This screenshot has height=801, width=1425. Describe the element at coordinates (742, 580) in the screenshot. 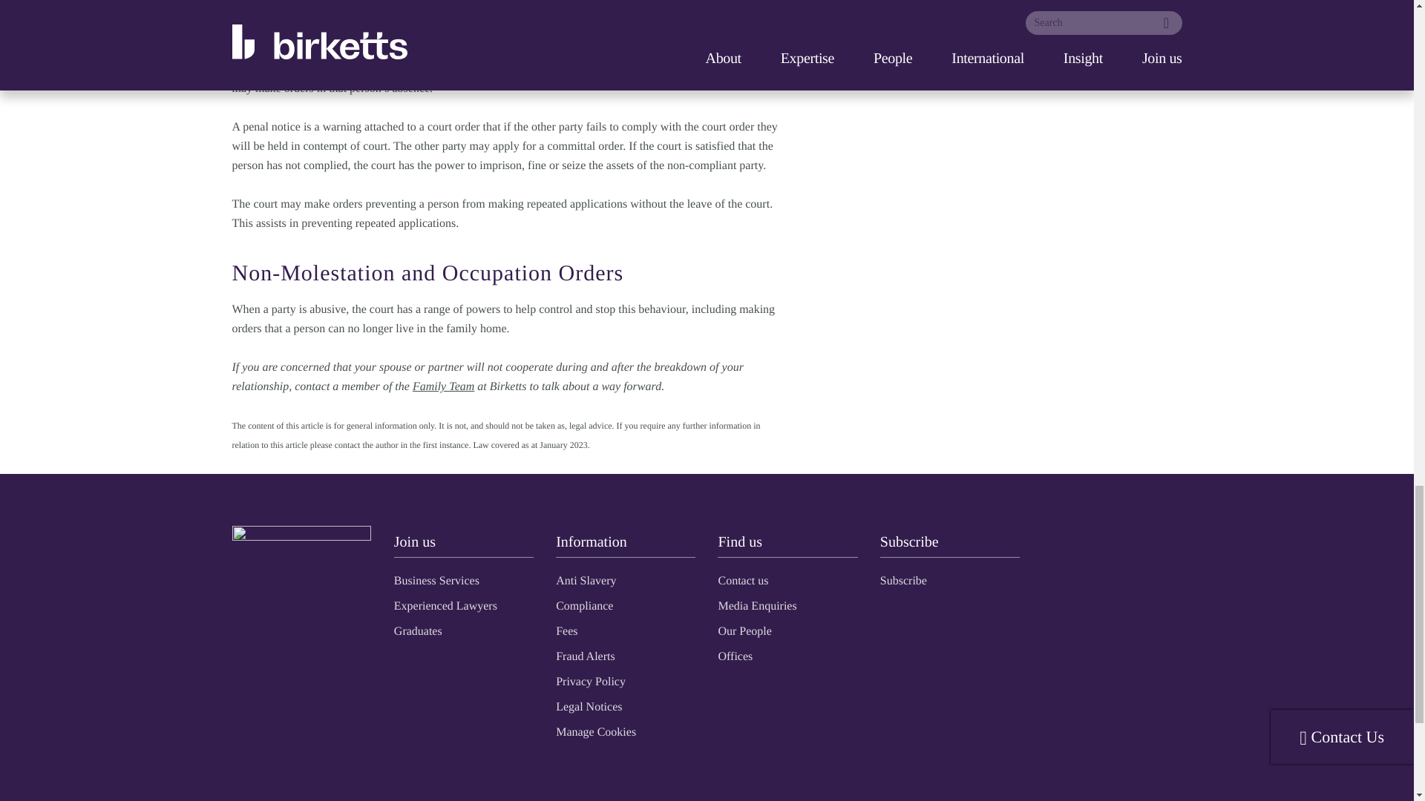

I see `Contact us` at that location.